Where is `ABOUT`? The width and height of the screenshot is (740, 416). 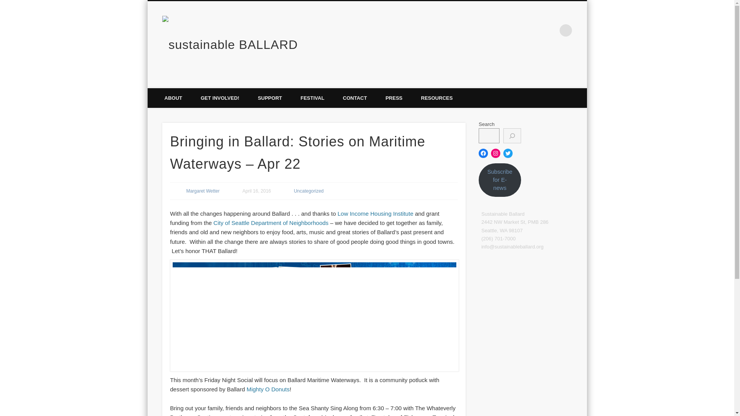
ABOUT is located at coordinates (173, 98).